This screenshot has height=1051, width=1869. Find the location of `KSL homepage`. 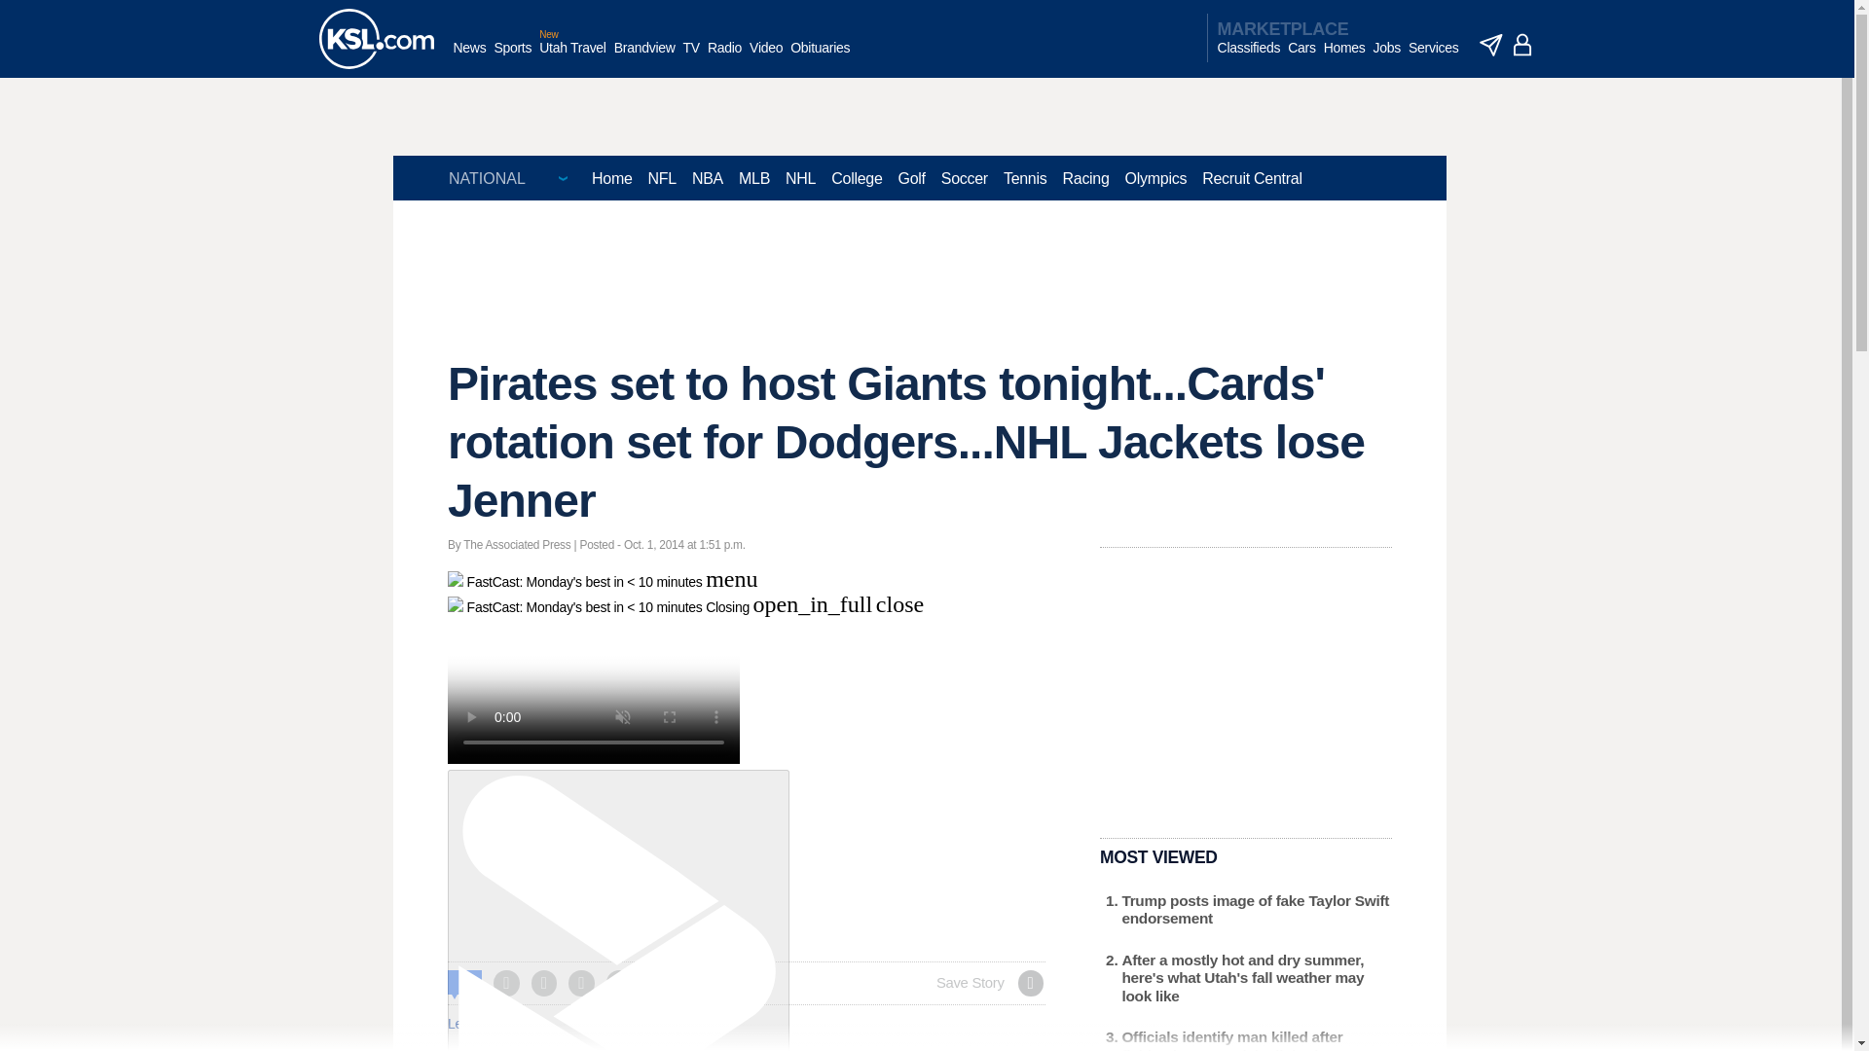

KSL homepage is located at coordinates (376, 39).